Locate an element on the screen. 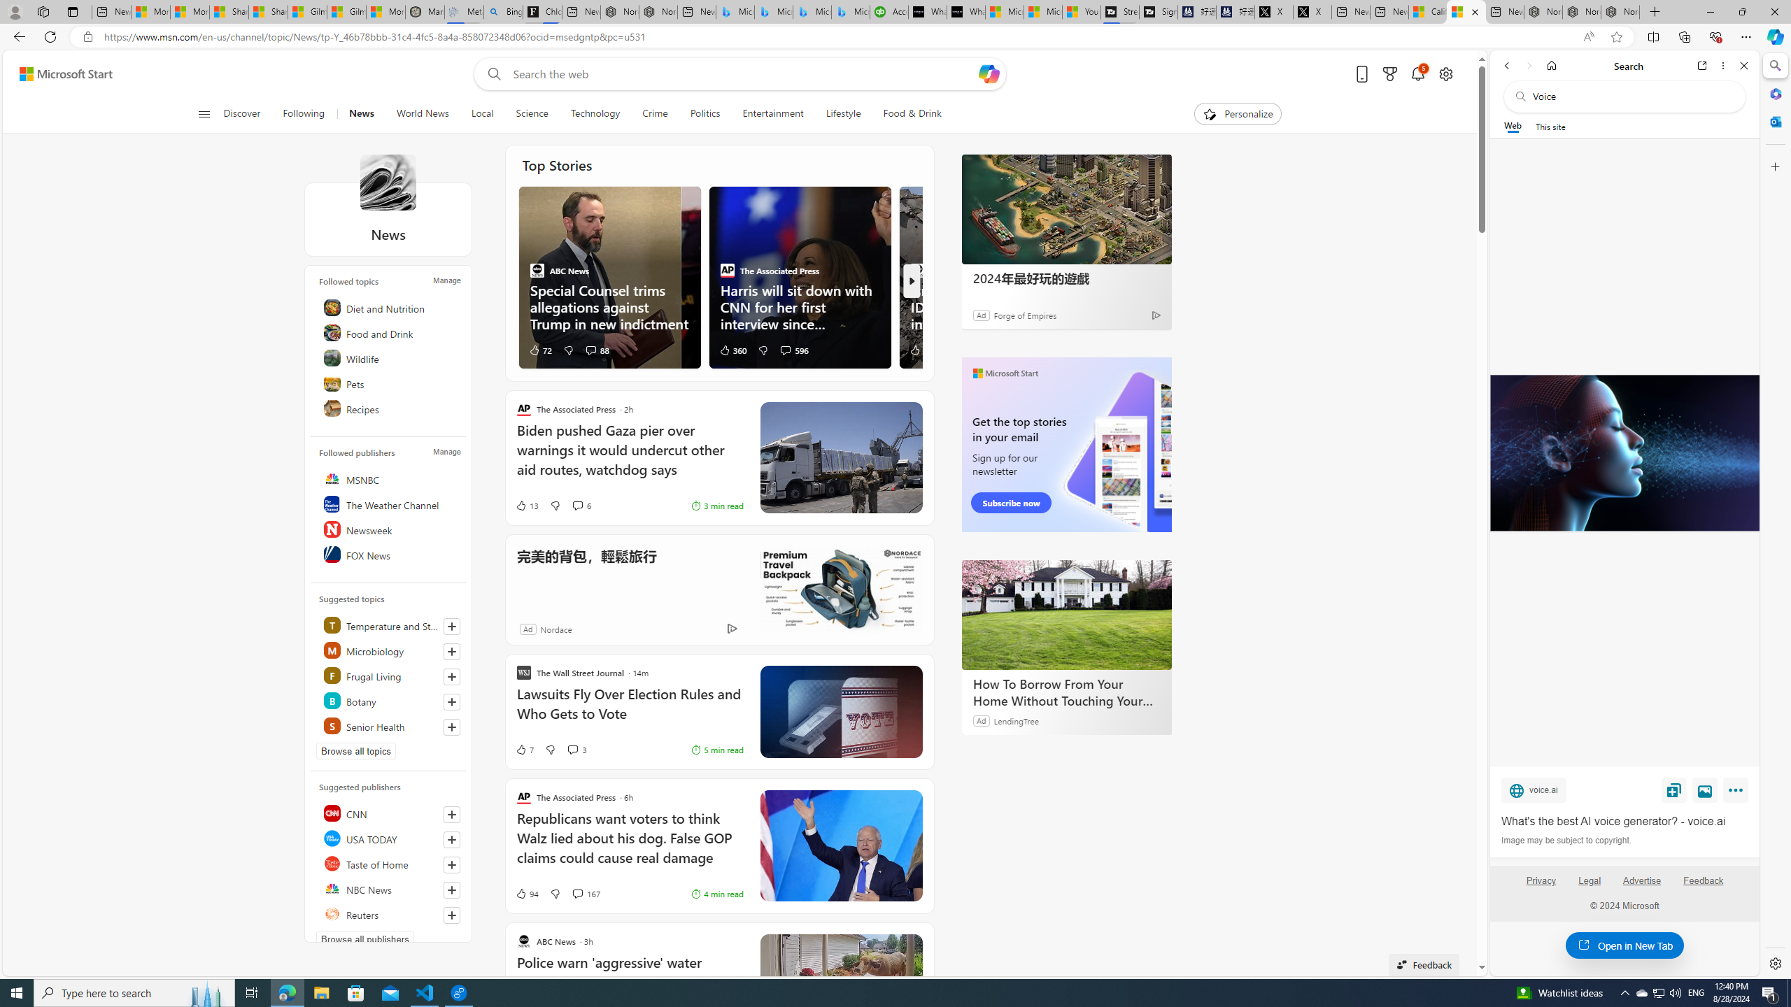 This screenshot has width=1791, height=1007. Follow this topic is located at coordinates (452, 727).